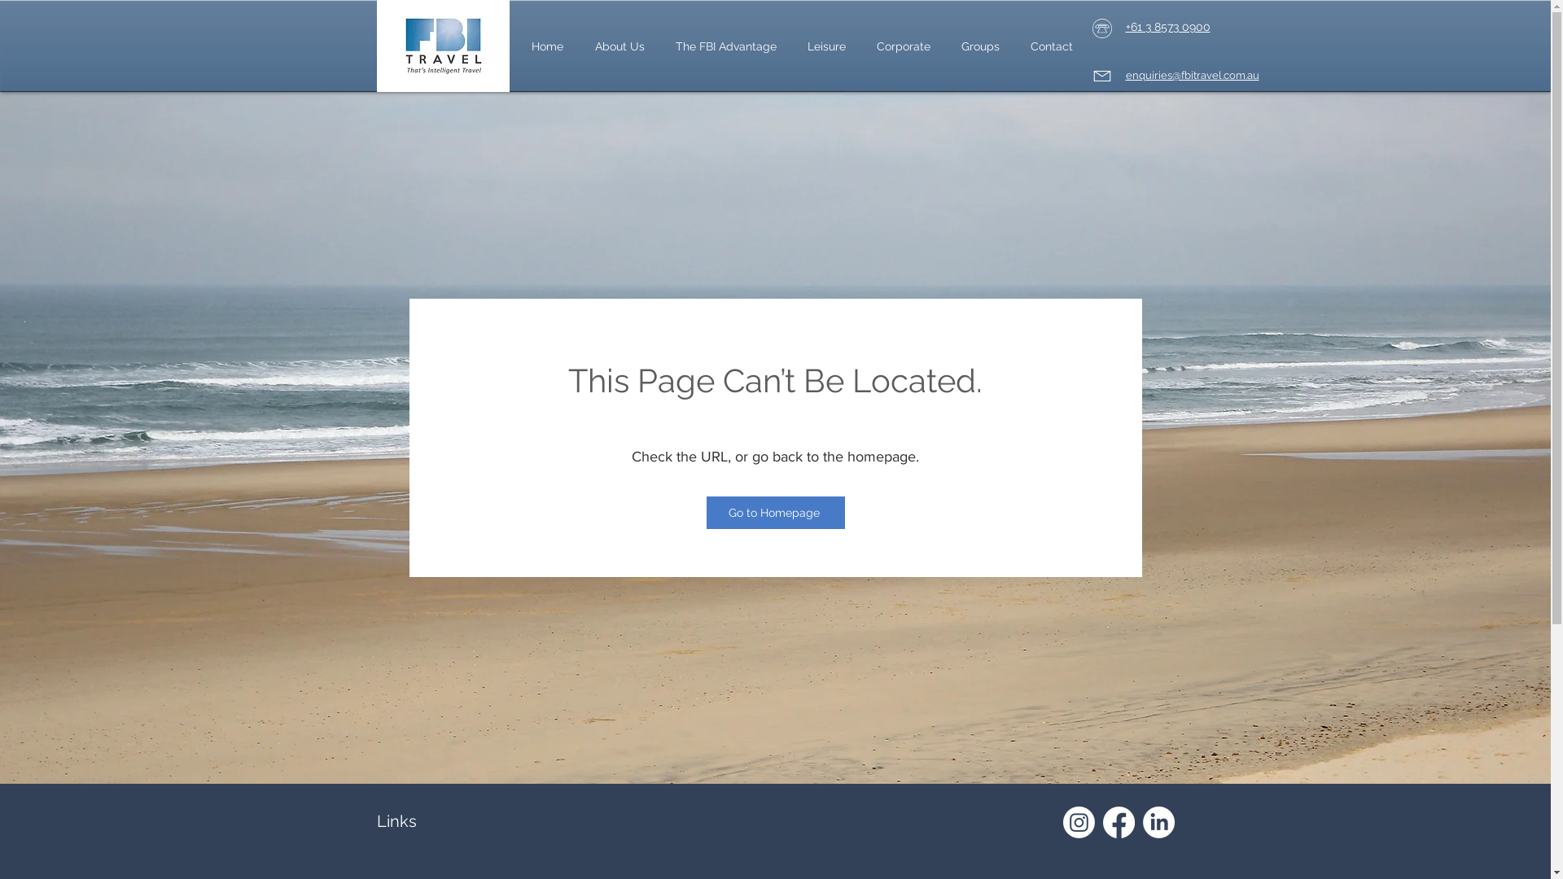 The height and width of the screenshot is (879, 1563). I want to click on About Us, so click(620, 46).